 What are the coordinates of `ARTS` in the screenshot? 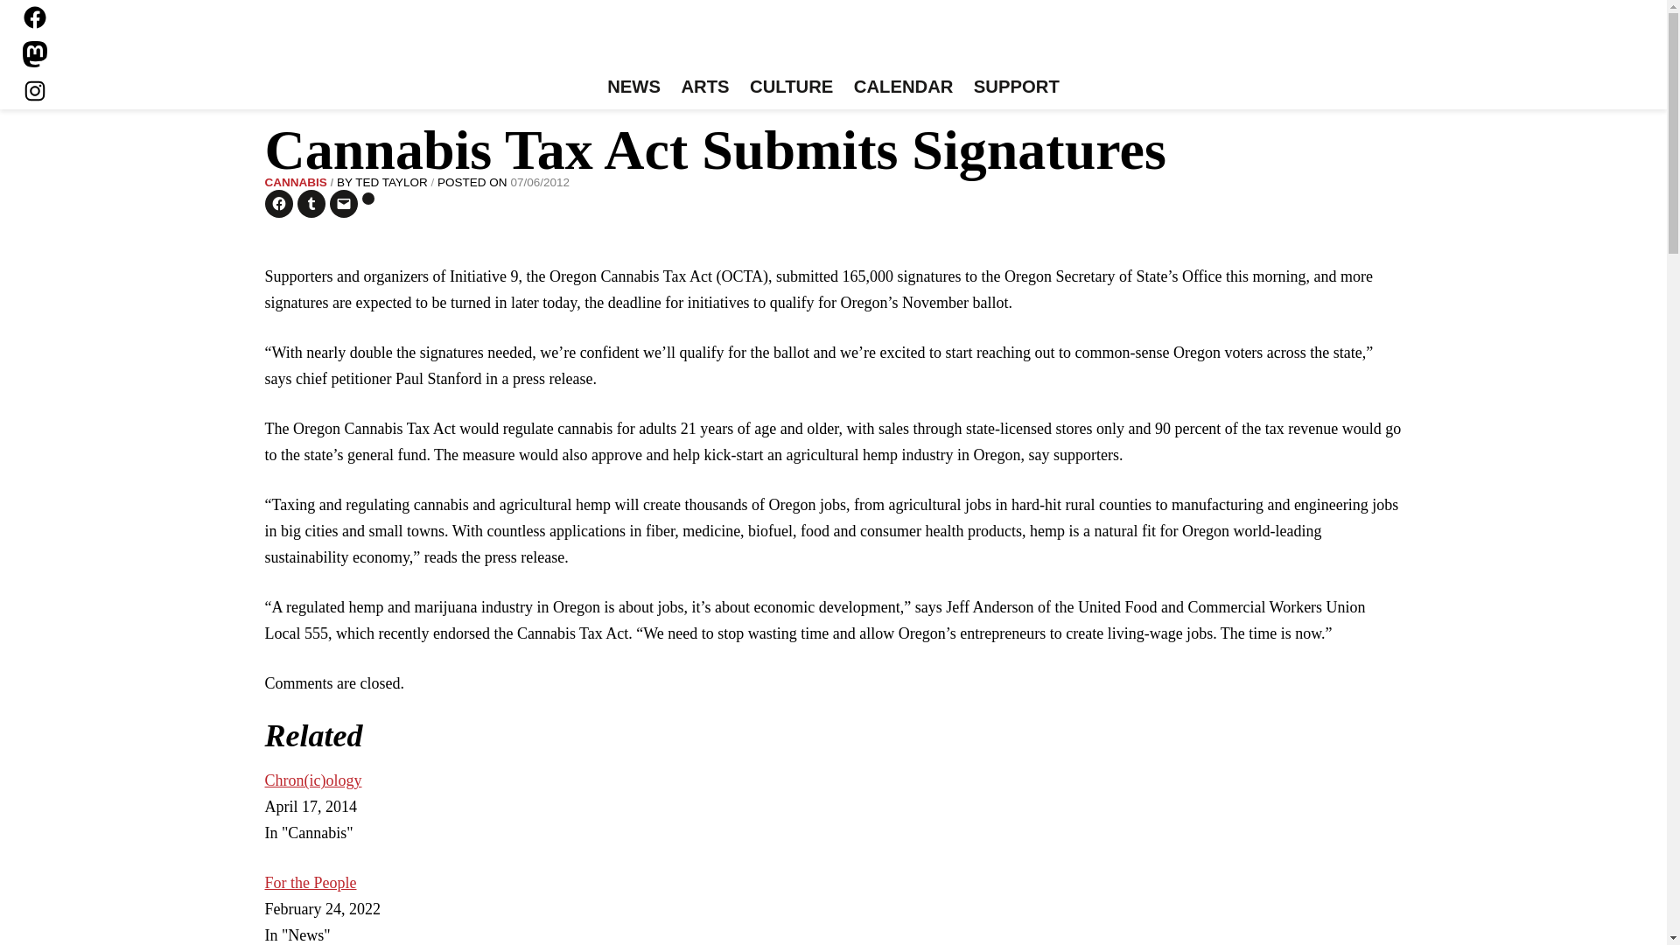 It's located at (705, 87).